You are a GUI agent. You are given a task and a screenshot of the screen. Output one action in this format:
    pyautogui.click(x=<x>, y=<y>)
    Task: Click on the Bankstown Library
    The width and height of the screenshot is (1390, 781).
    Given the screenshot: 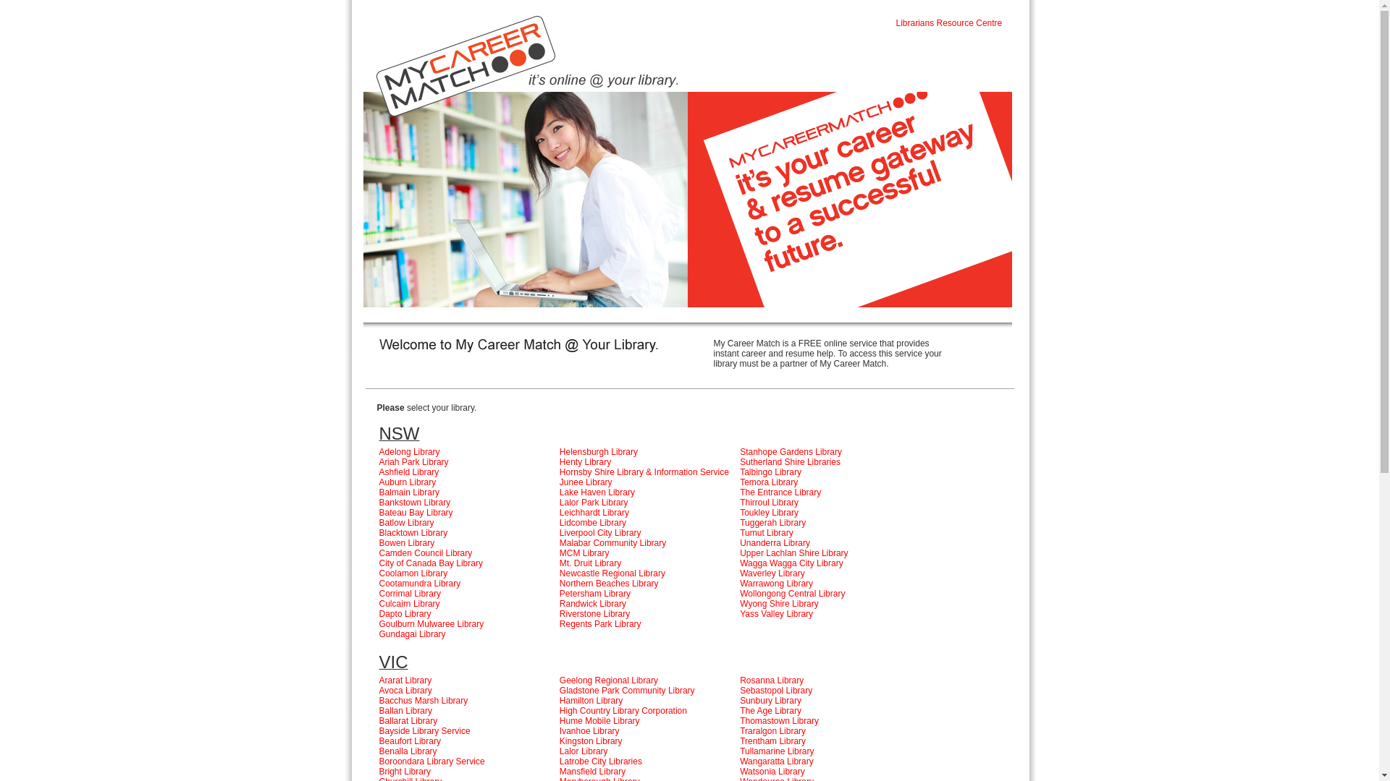 What is the action you would take?
    pyautogui.click(x=416, y=503)
    